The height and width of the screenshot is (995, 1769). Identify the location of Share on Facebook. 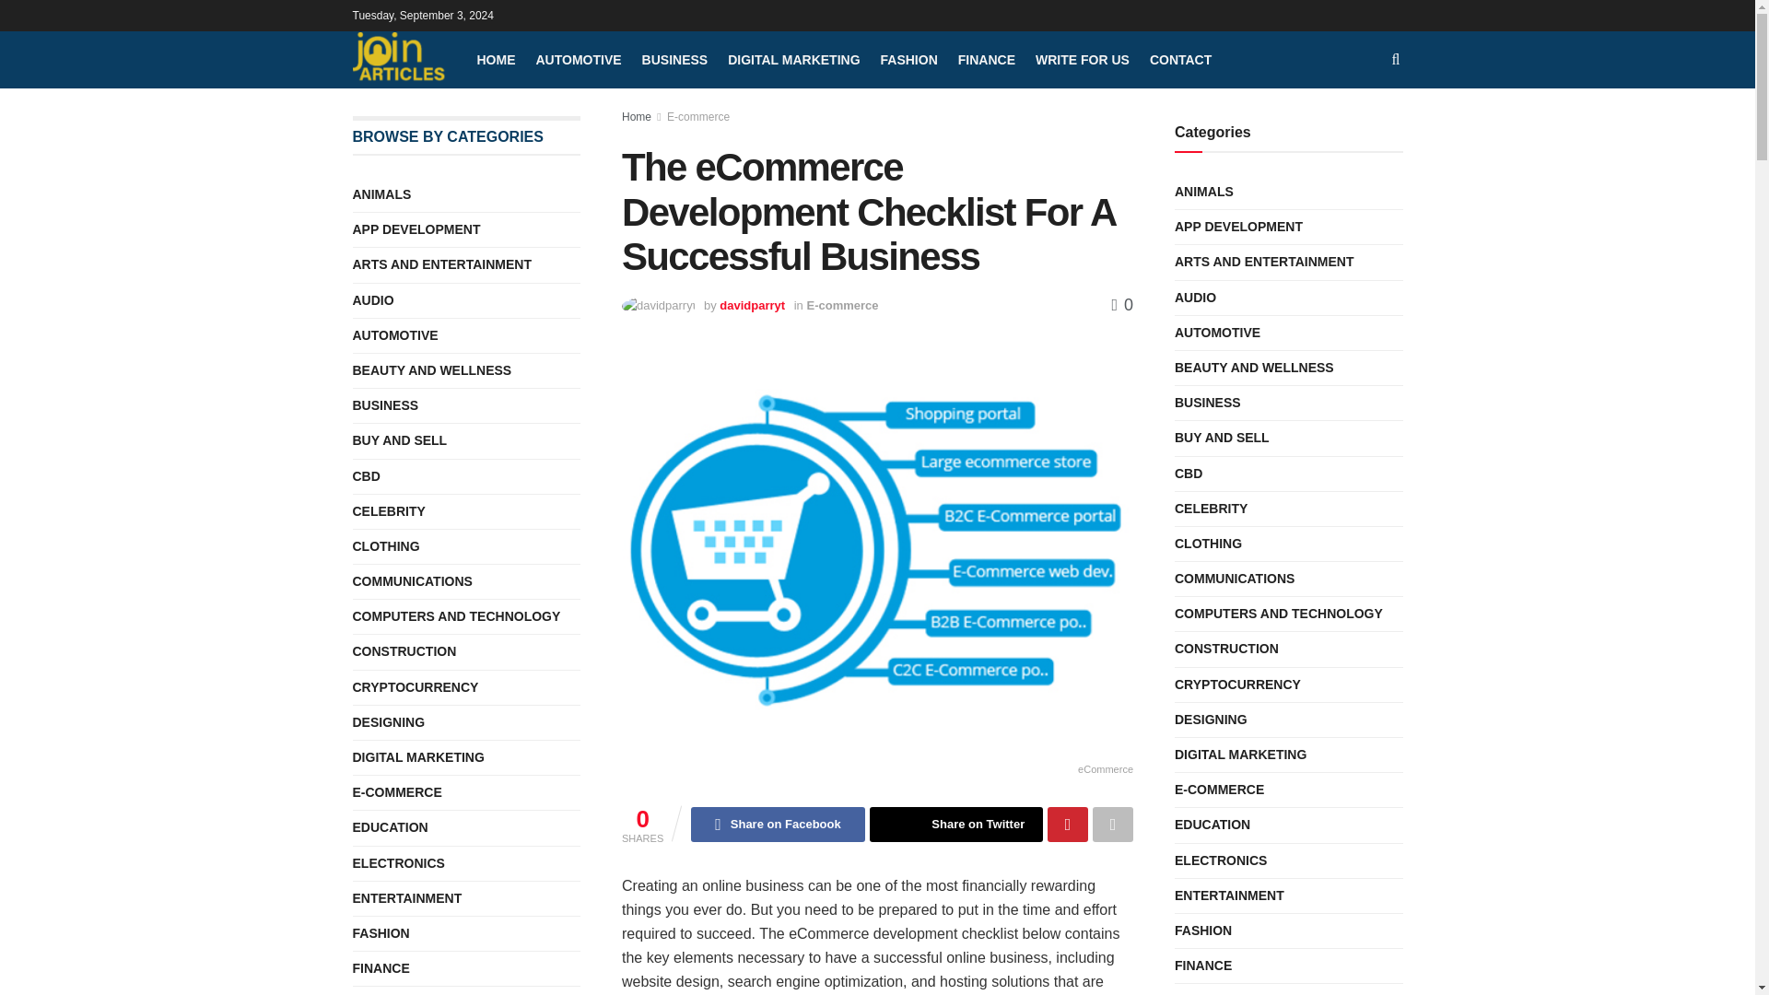
(778, 824).